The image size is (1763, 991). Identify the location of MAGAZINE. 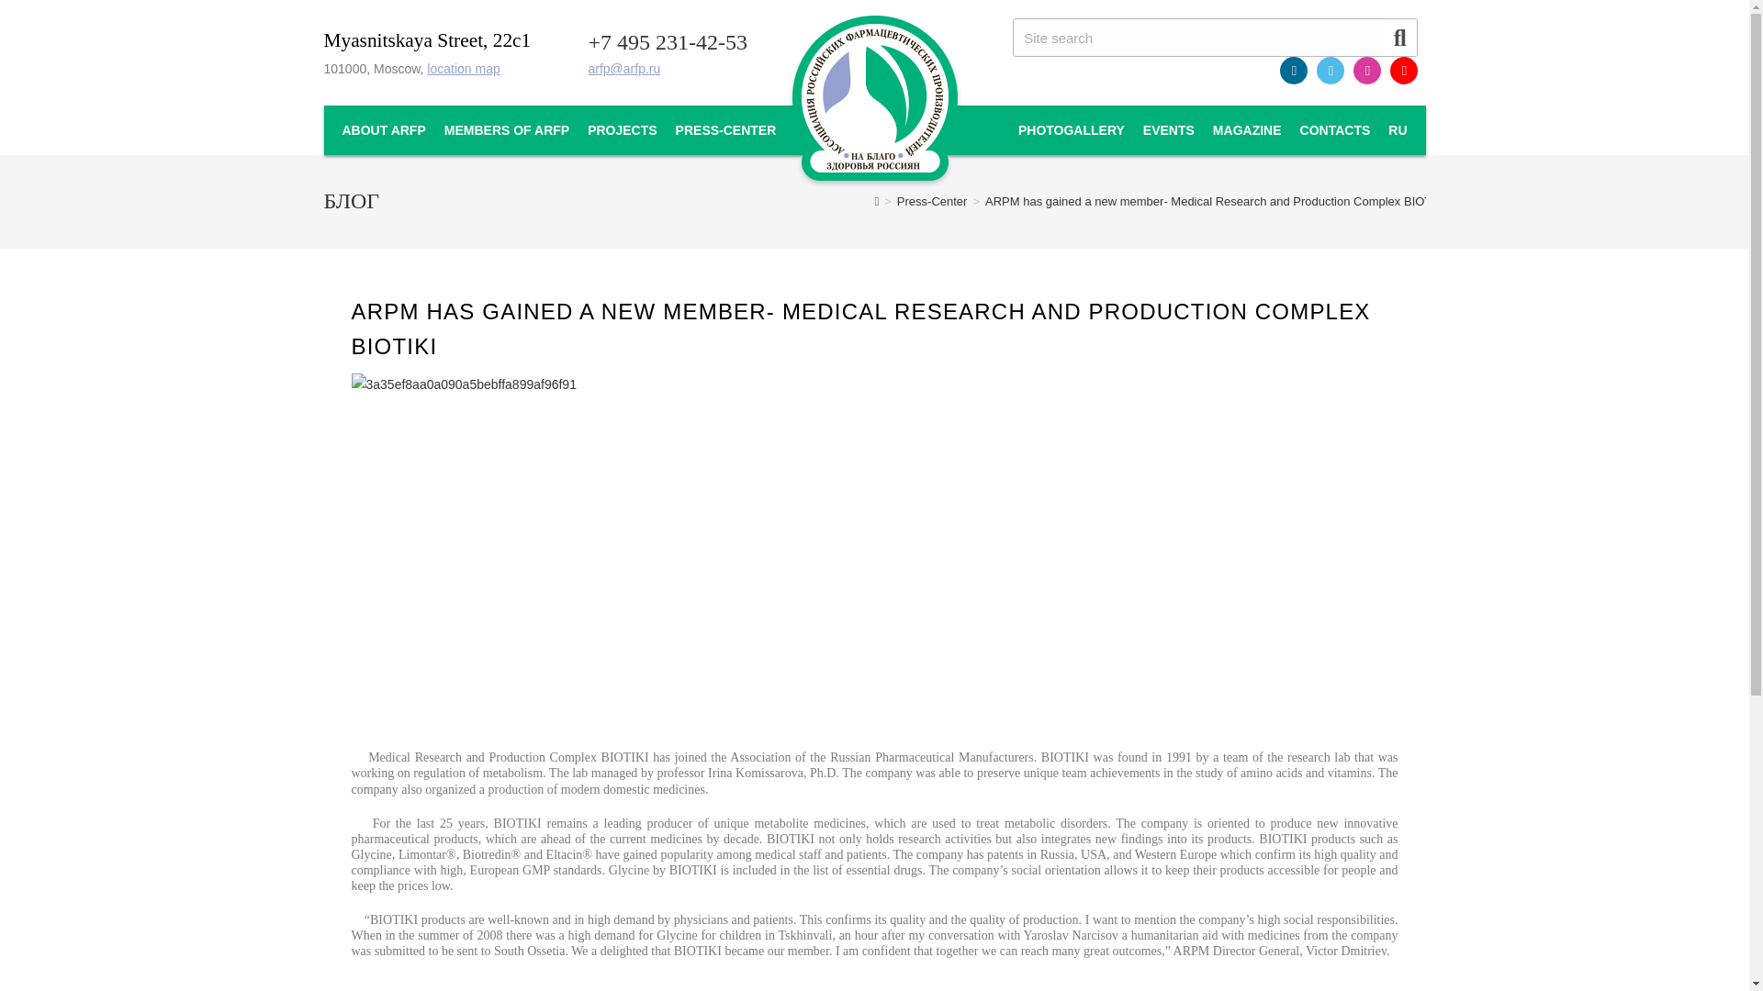
(1247, 130).